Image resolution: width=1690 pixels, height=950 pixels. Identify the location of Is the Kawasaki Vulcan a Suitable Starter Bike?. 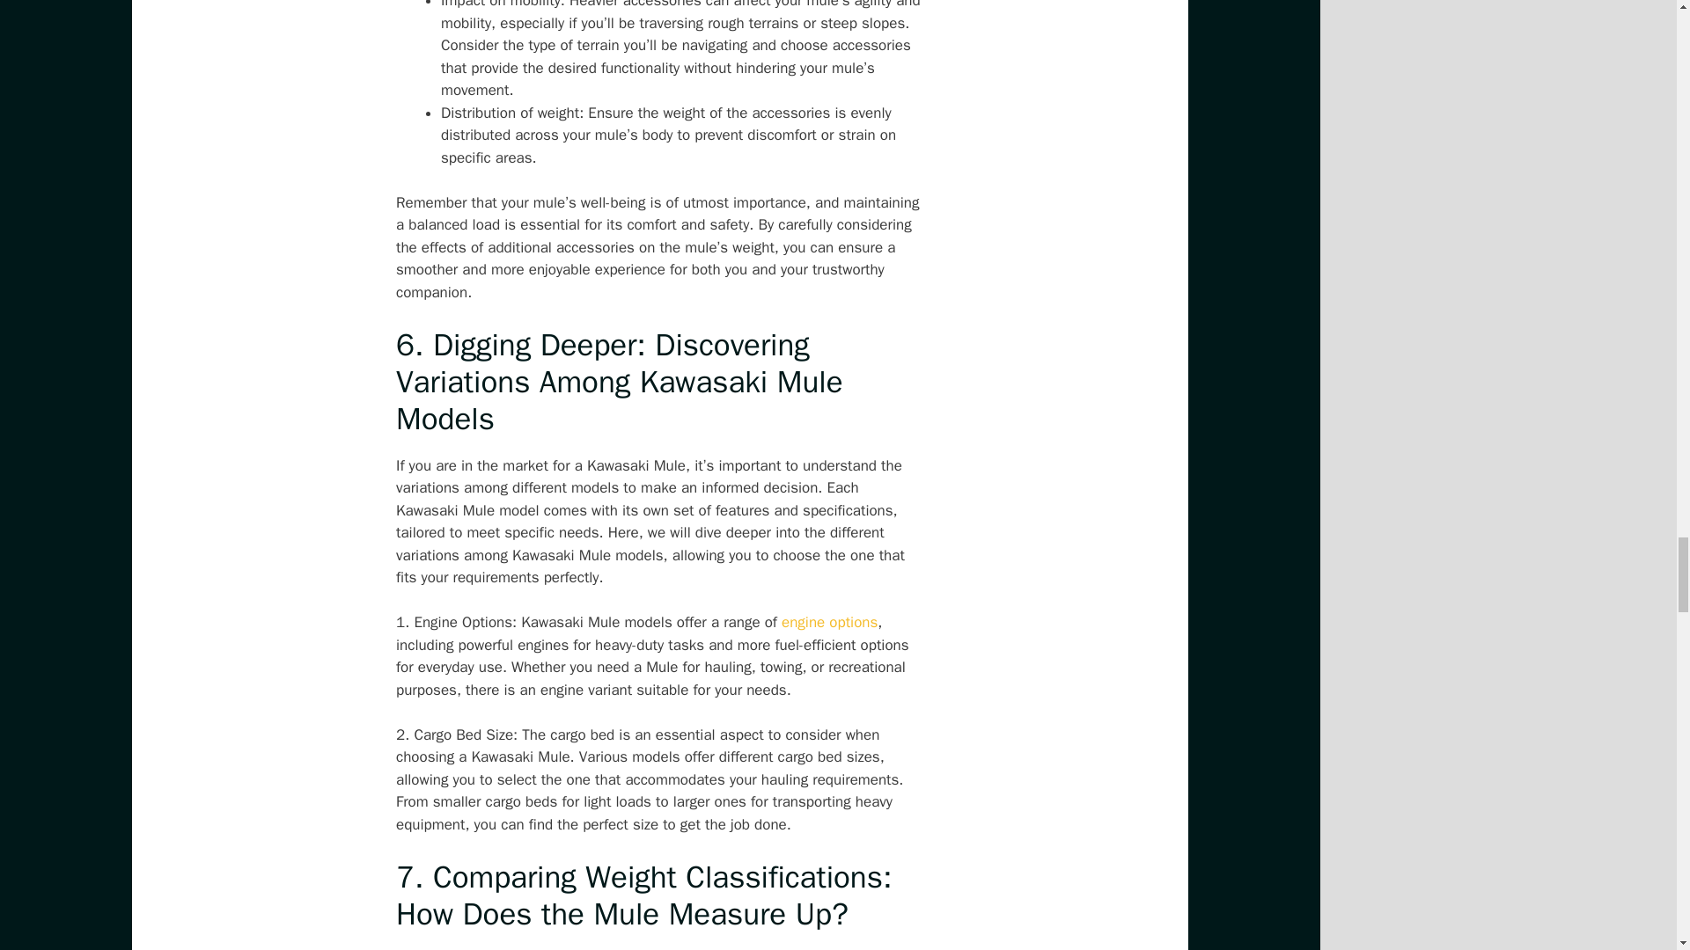
(829, 622).